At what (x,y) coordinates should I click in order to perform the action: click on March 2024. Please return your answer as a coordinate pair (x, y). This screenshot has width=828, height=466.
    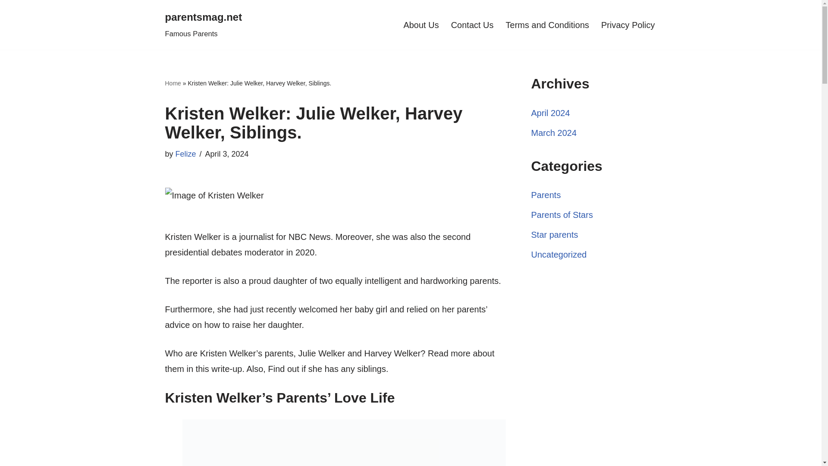
    Looking at the image, I should click on (472, 25).